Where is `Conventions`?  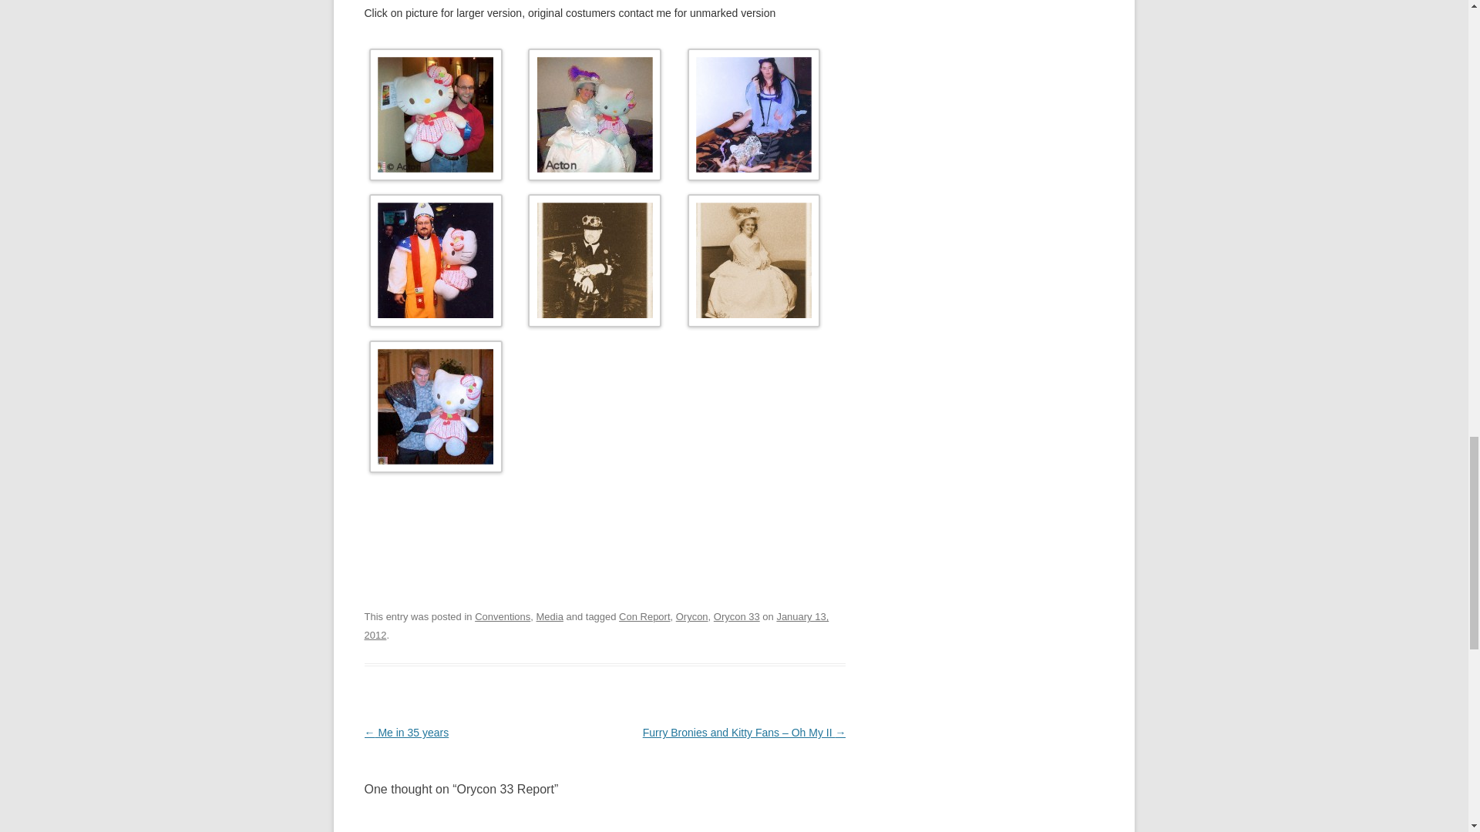
Conventions is located at coordinates (503, 616).